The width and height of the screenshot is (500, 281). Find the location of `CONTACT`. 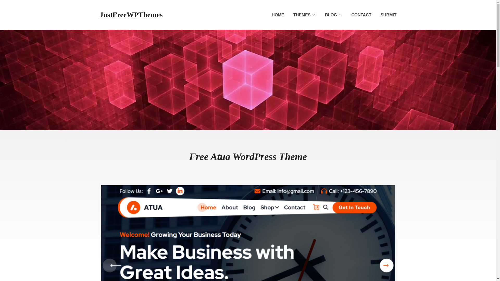

CONTACT is located at coordinates (361, 15).